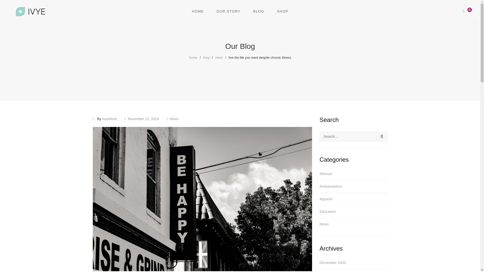 The width and height of the screenshot is (484, 272). I want to click on HOME, so click(198, 11).